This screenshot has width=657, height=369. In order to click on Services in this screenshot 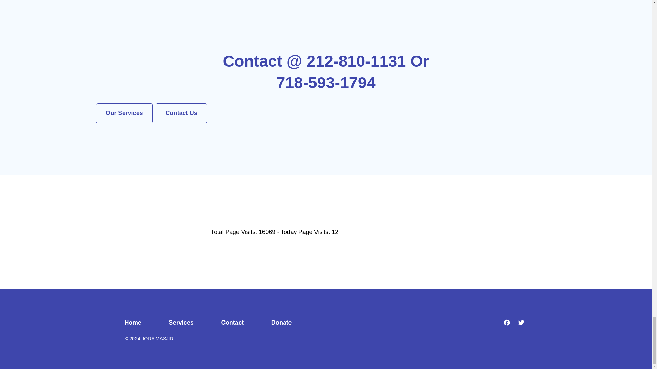, I will do `click(181, 323)`.